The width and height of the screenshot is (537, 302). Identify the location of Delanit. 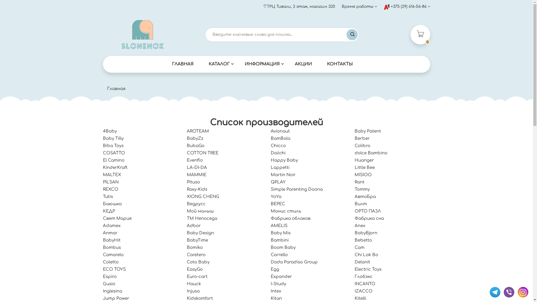
(362, 262).